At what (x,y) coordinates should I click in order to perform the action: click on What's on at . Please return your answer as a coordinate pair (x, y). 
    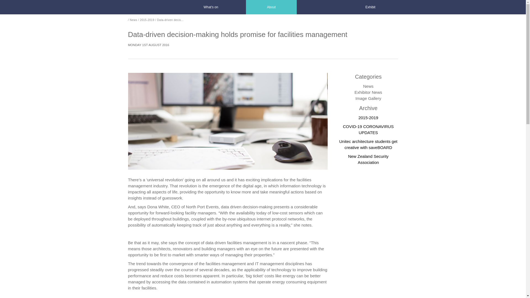
    Looking at the image, I should click on (211, 7).